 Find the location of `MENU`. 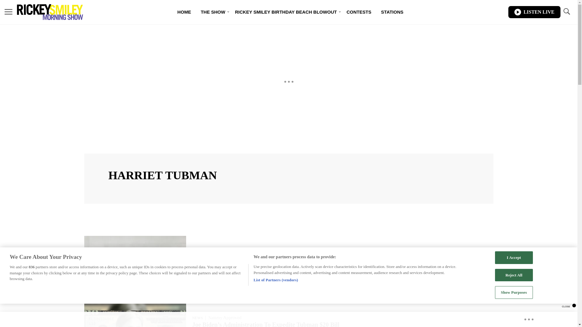

MENU is located at coordinates (8, 12).